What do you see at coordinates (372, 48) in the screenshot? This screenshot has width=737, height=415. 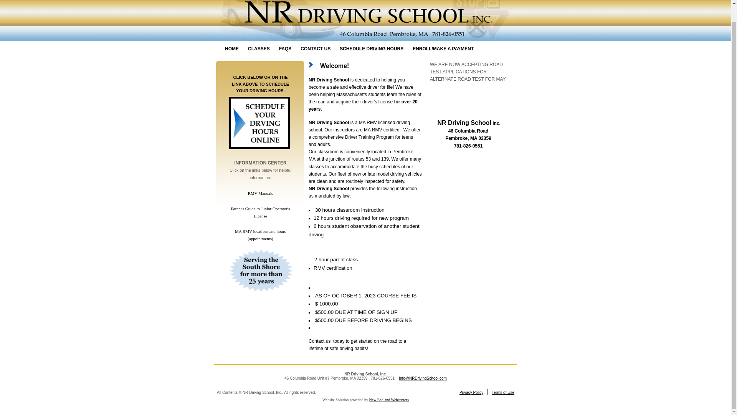 I see `SCHEDULE DRIVING HOURS` at bounding box center [372, 48].